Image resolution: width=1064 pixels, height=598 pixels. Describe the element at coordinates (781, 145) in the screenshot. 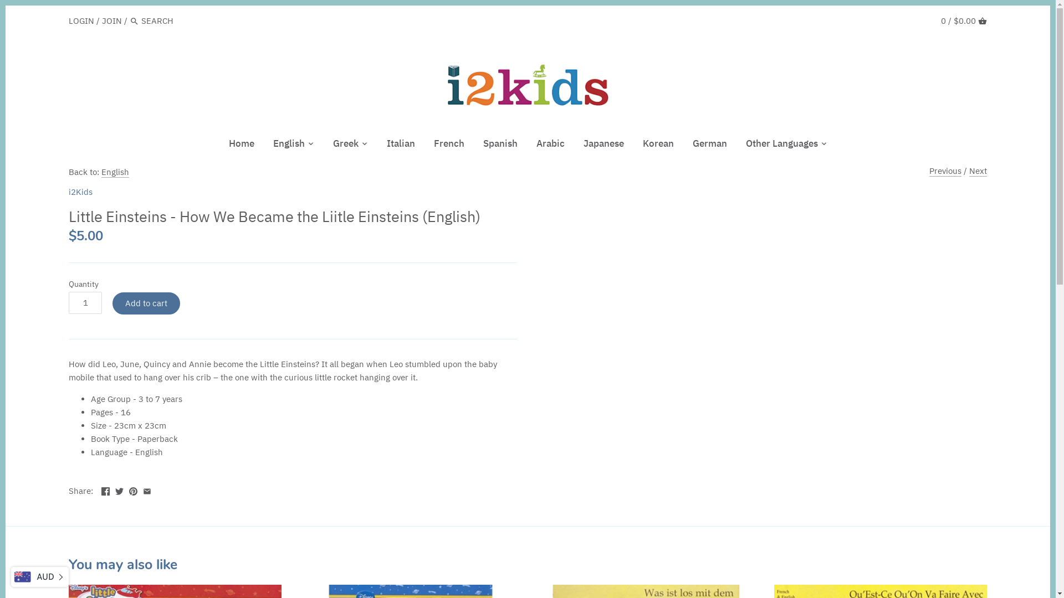

I see `Other Languages` at that location.